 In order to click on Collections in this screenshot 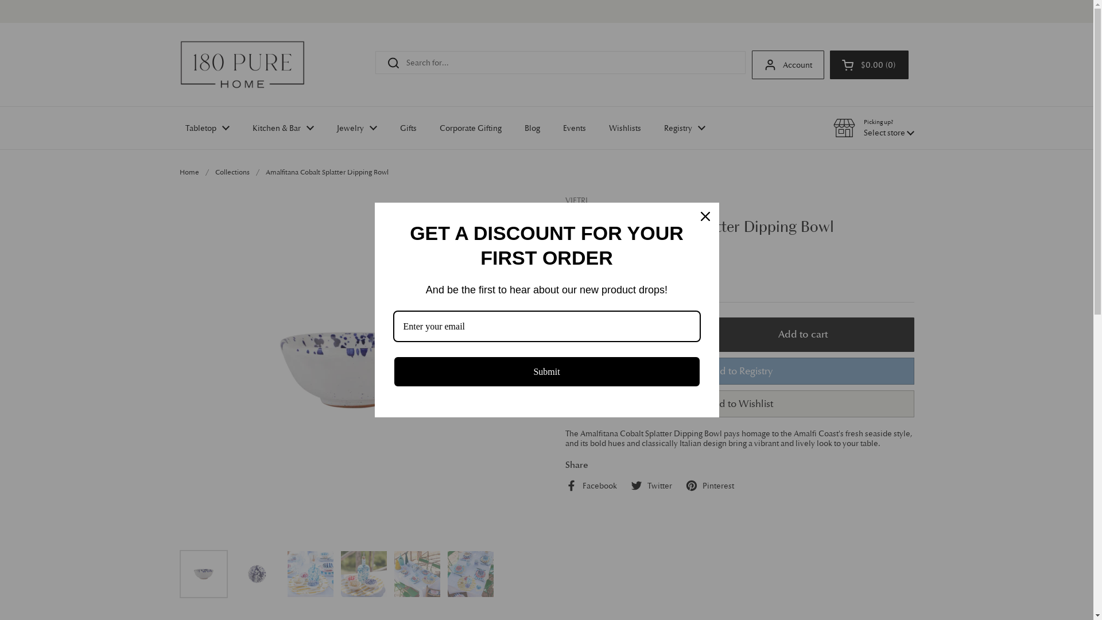, I will do `click(232, 172)`.